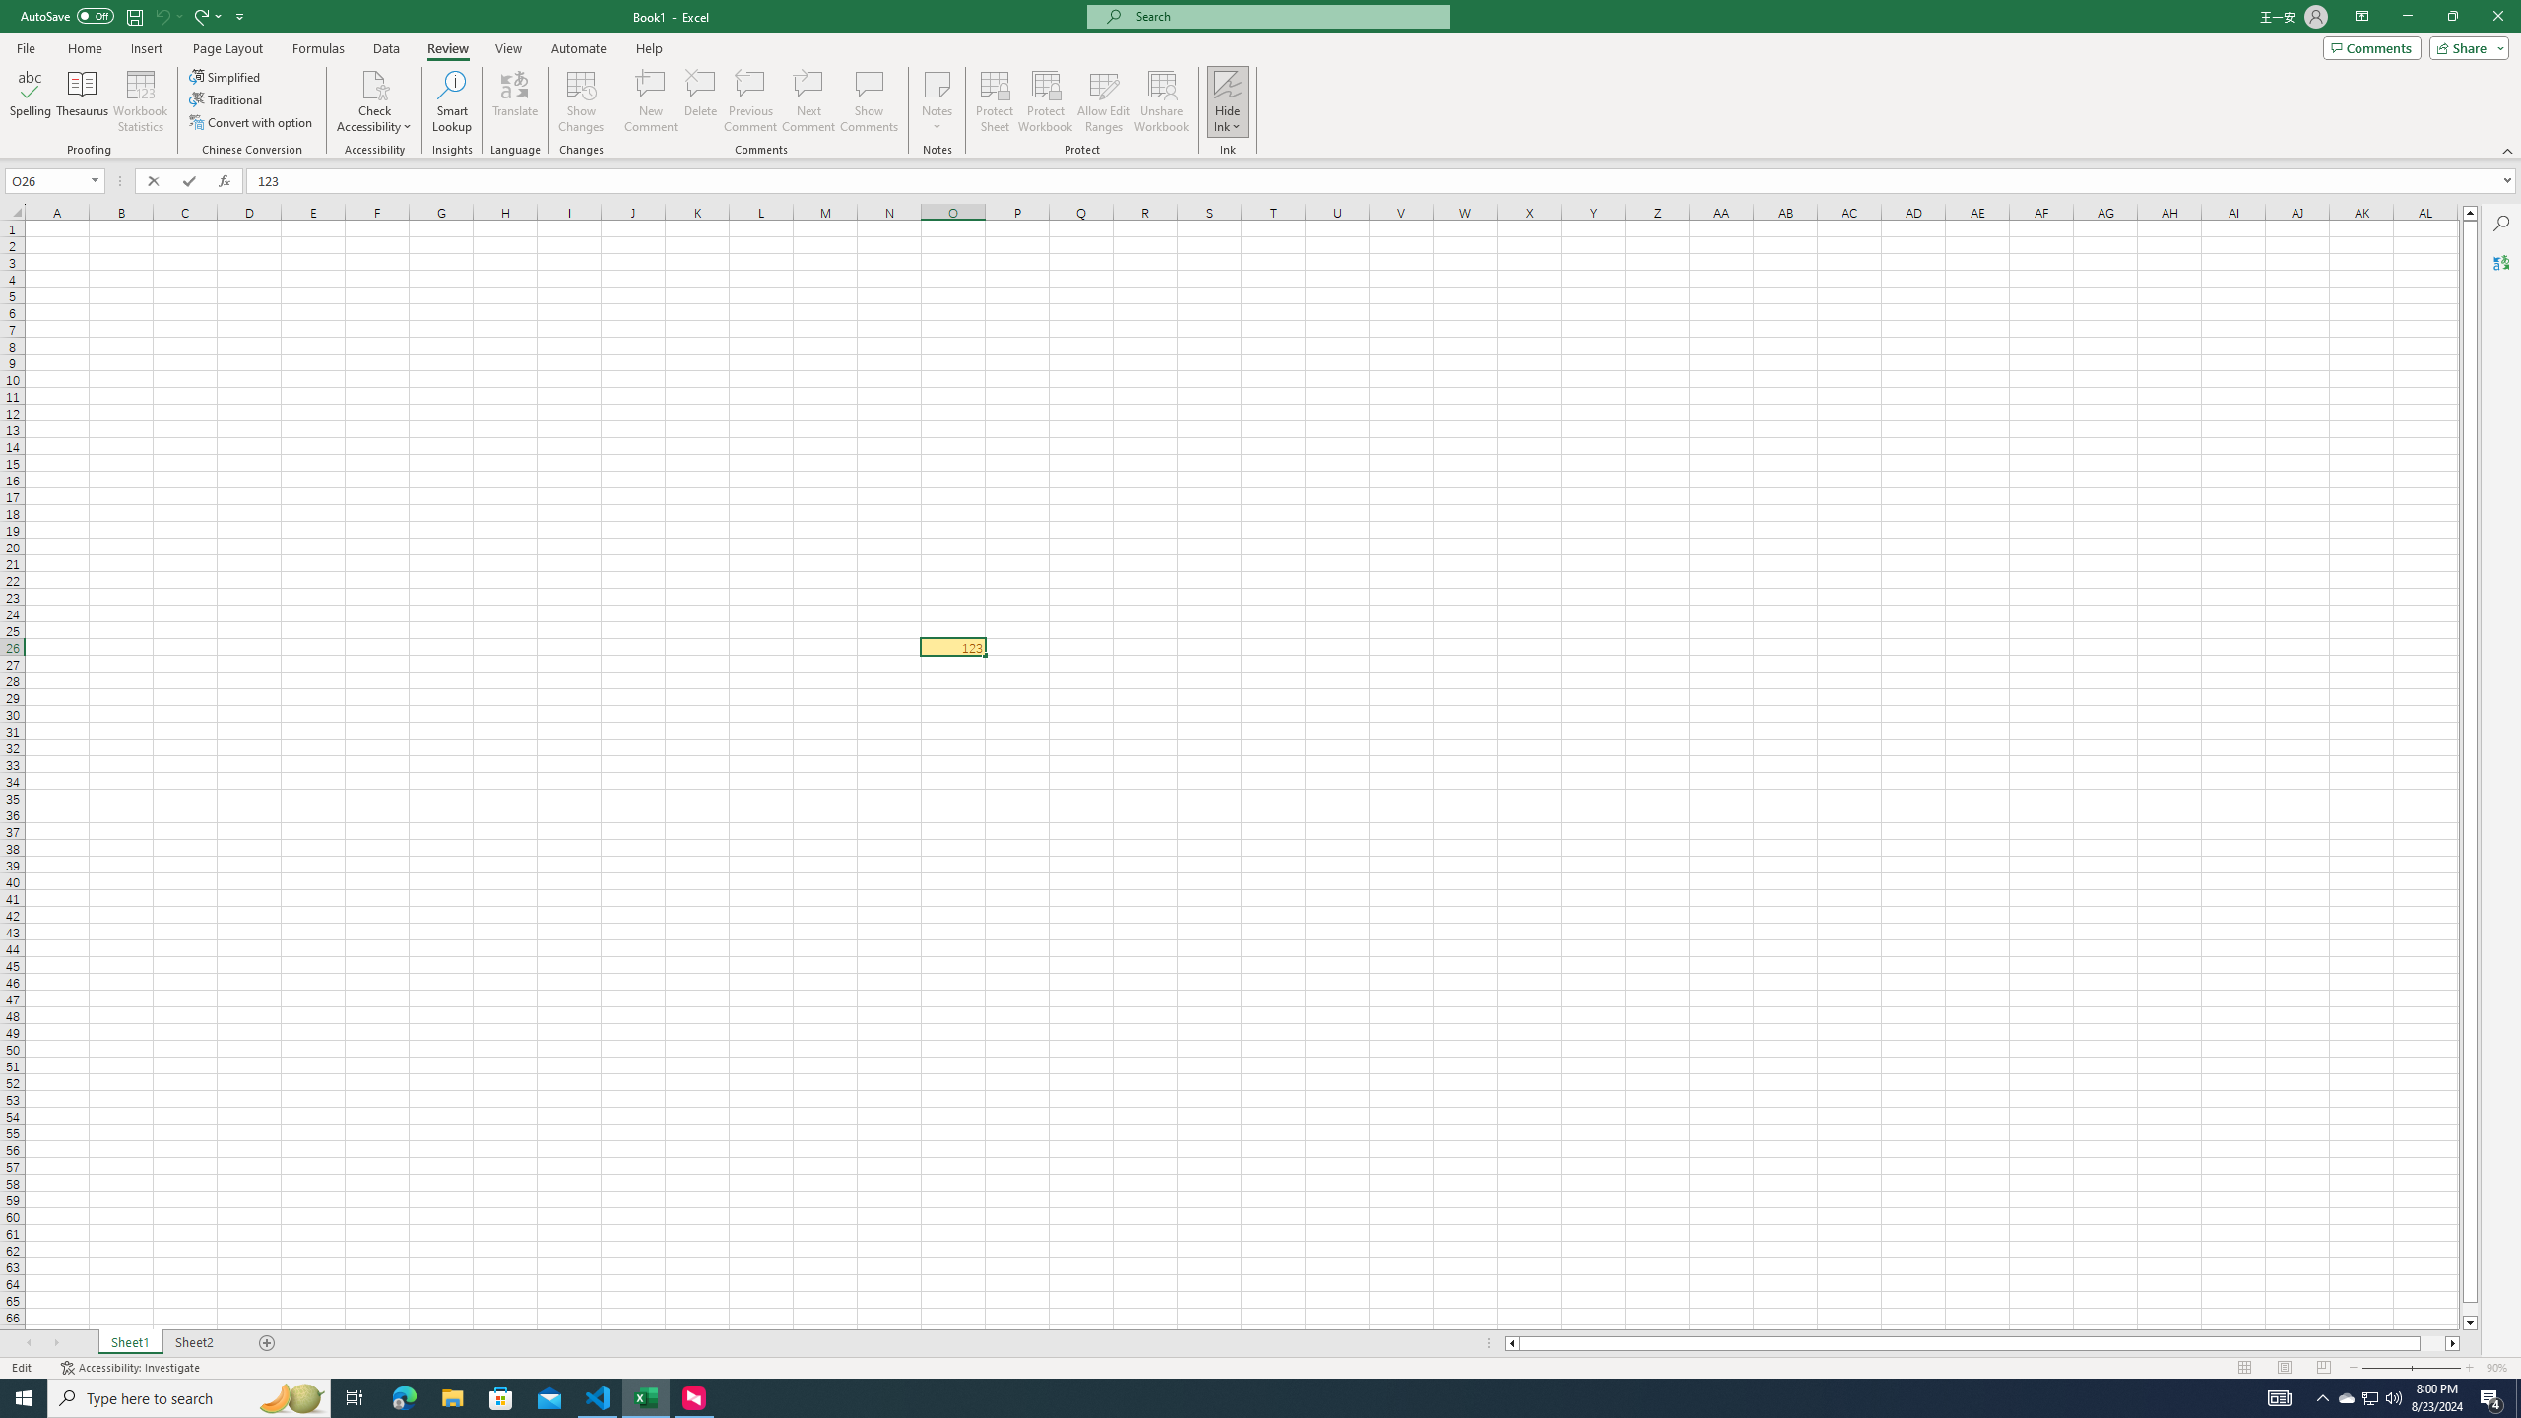 Image resolution: width=2521 pixels, height=1418 pixels. Describe the element at coordinates (253, 122) in the screenshot. I see `Convert with option` at that location.